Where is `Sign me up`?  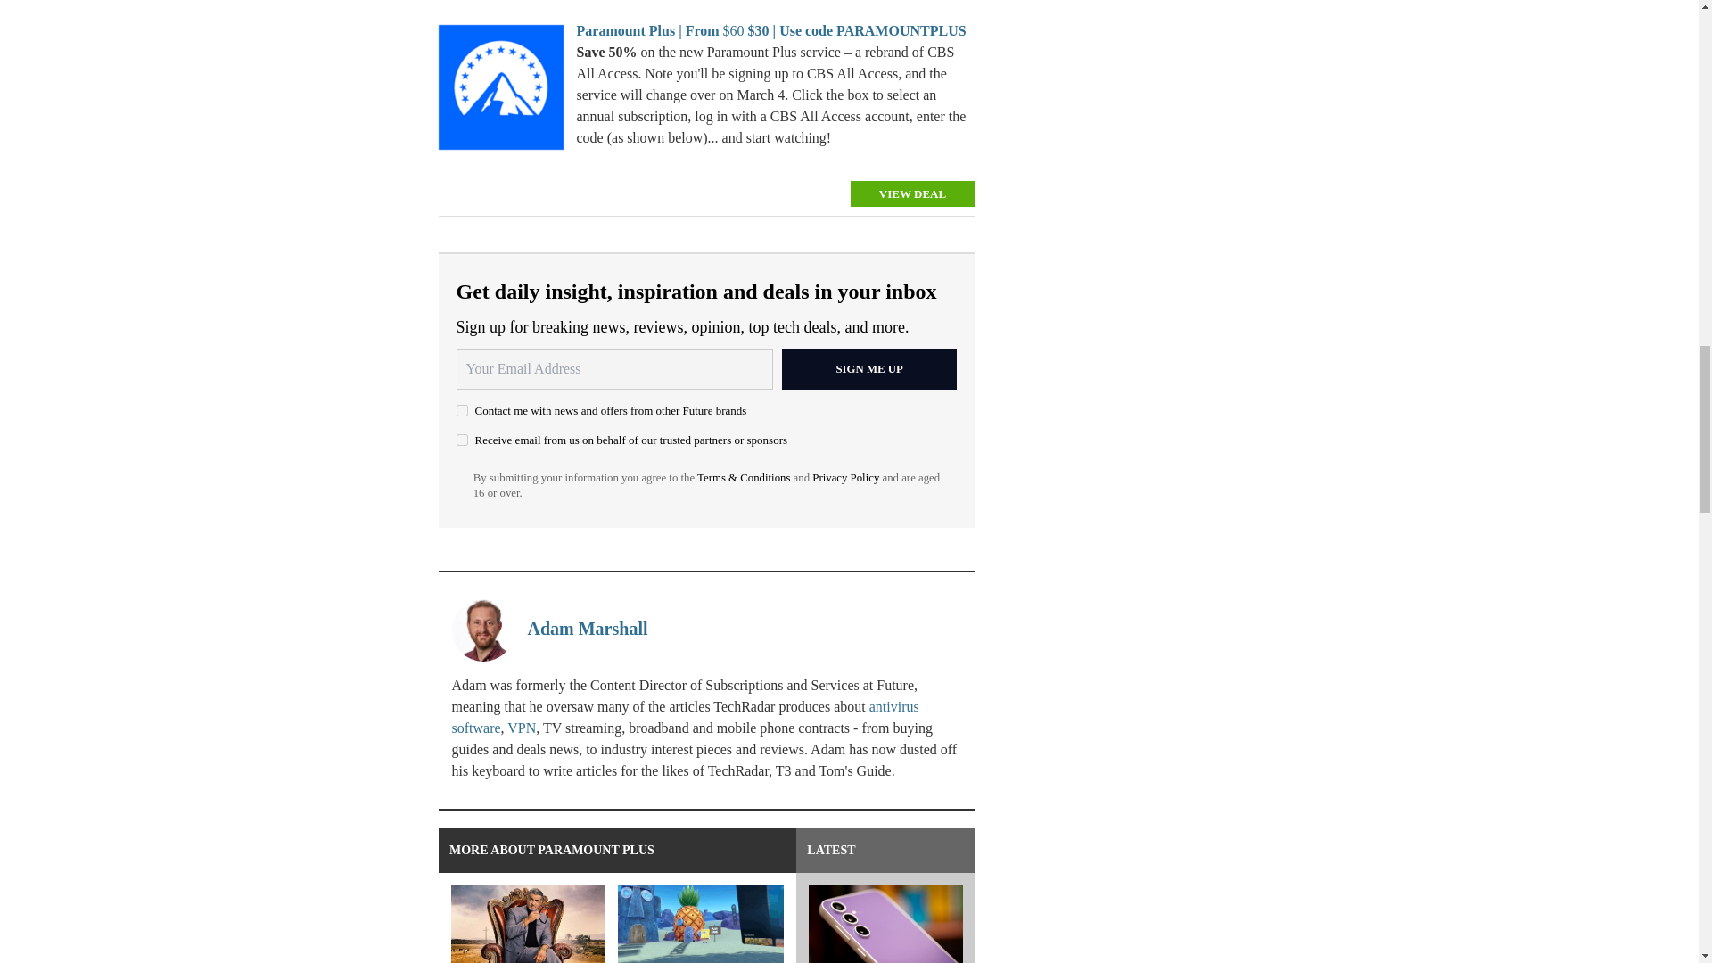
Sign me up is located at coordinates (869, 369).